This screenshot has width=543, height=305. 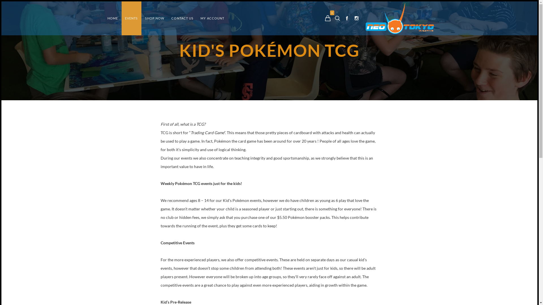 What do you see at coordinates (328, 18) in the screenshot?
I see `0` at bounding box center [328, 18].